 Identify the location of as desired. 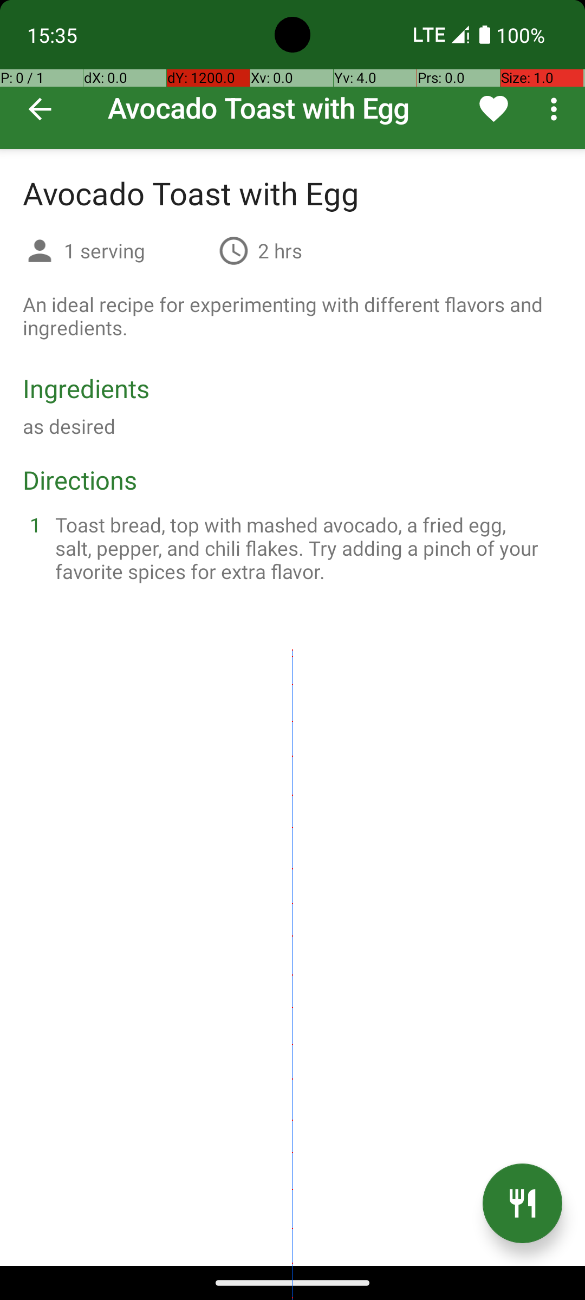
(69, 426).